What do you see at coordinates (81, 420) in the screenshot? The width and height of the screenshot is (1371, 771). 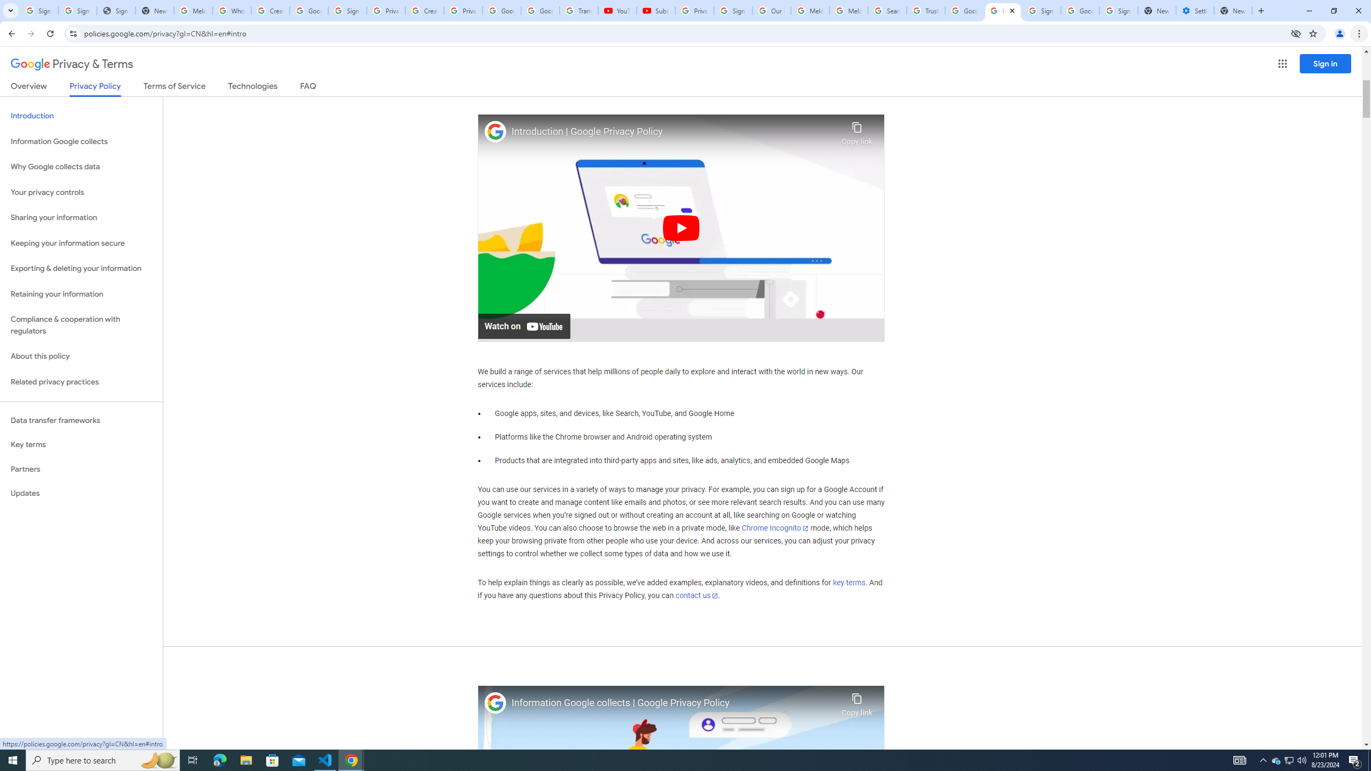 I see `Data transfer frameworks` at bounding box center [81, 420].